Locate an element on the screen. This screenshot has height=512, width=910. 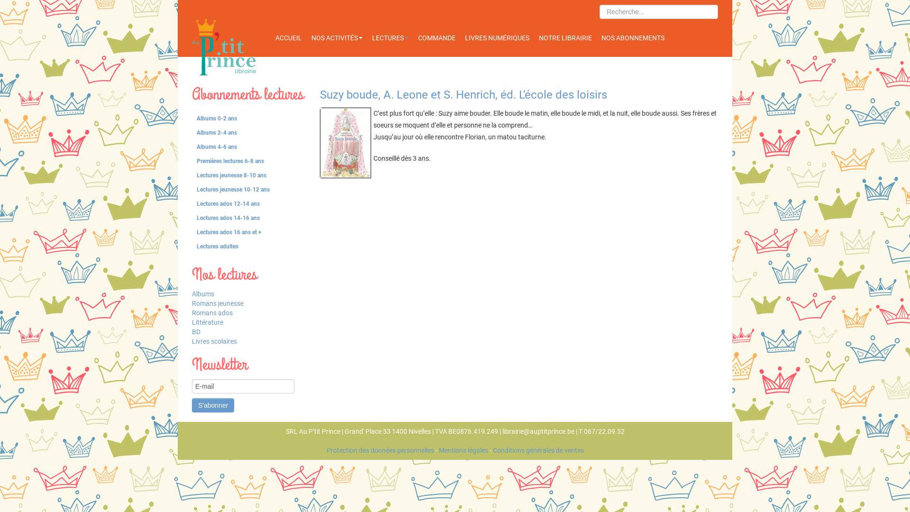
Lectures ados 14-16 ans is located at coordinates (249, 218).